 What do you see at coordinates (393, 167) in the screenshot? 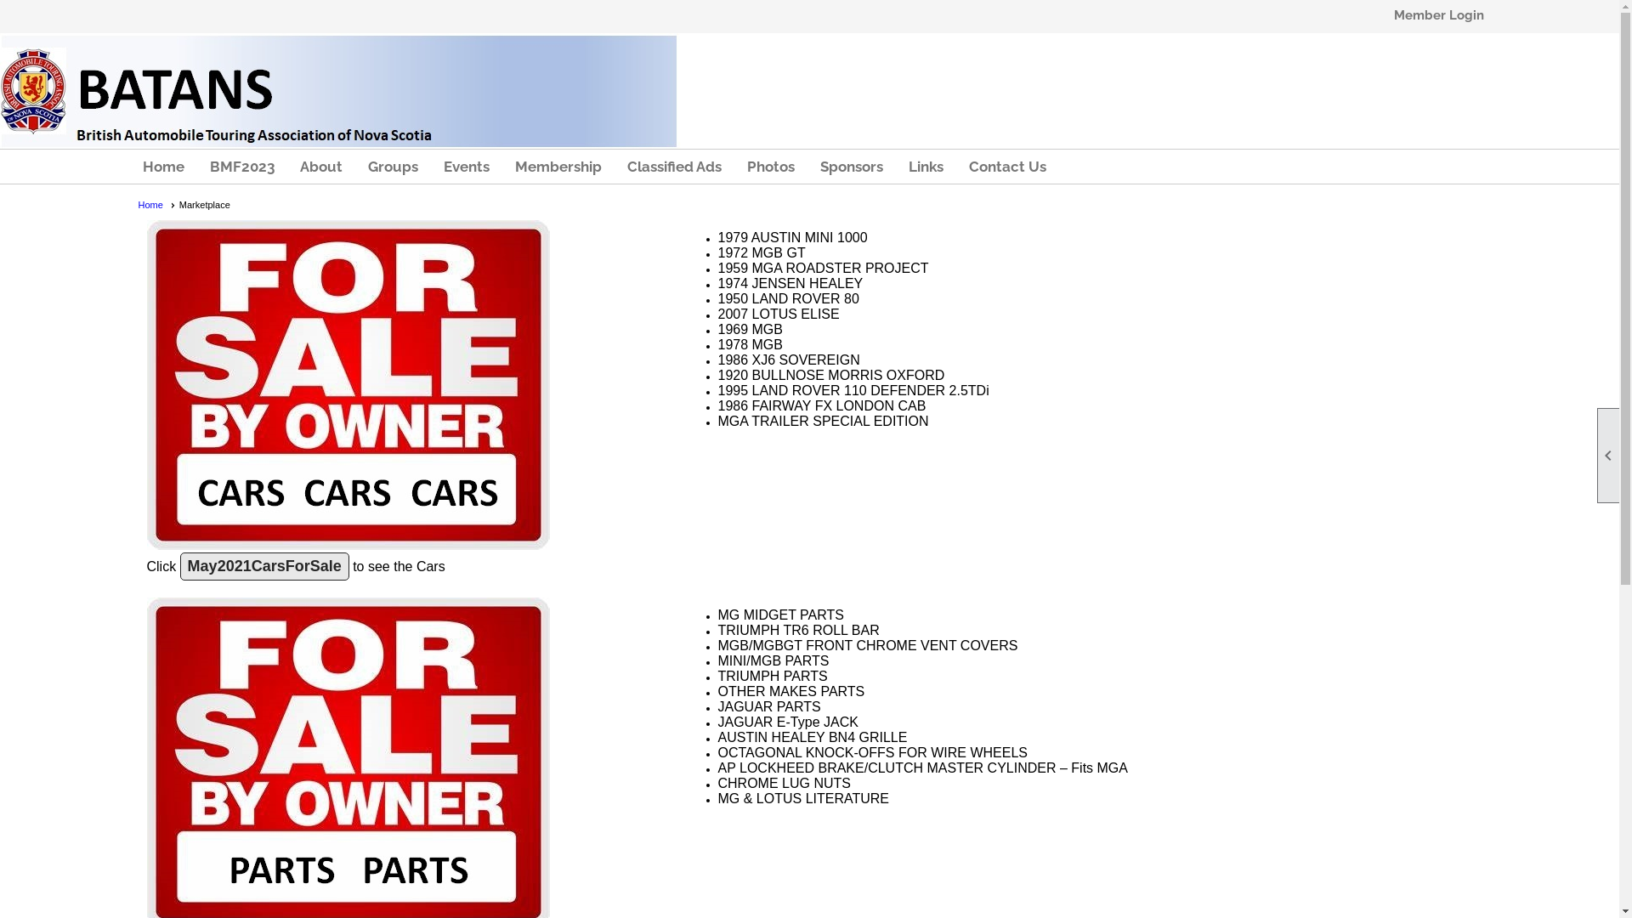
I see `Groups` at bounding box center [393, 167].